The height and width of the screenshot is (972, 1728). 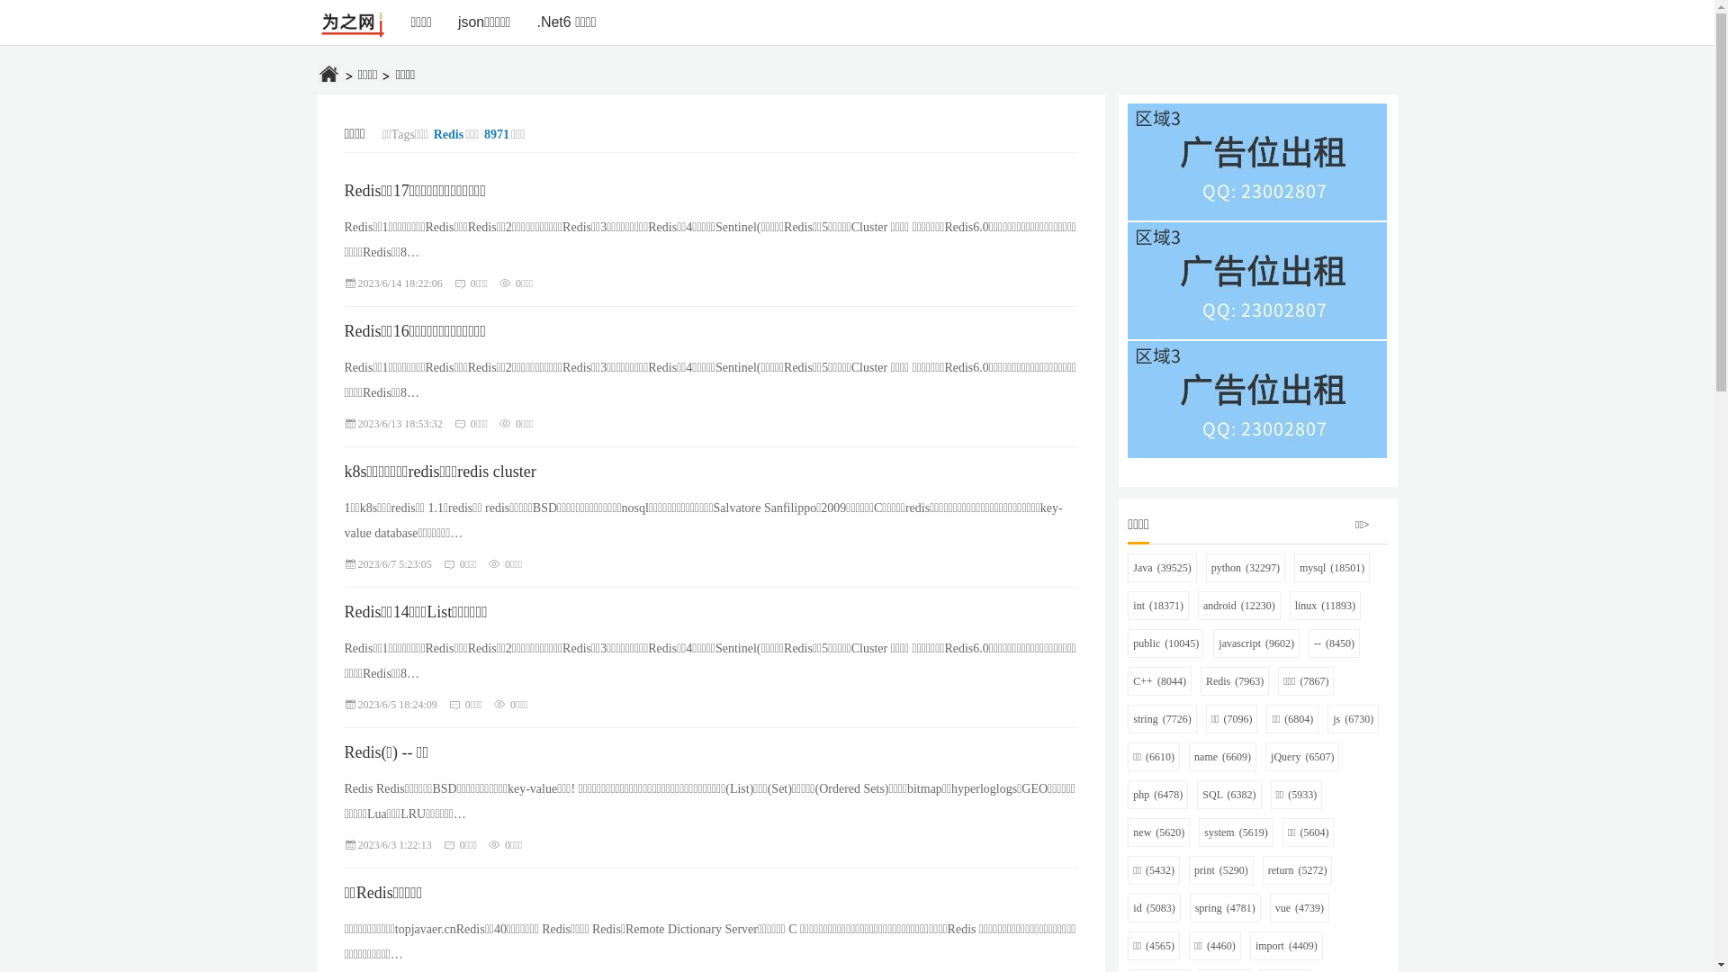 I want to click on -- (8450), so click(x=1334, y=643).